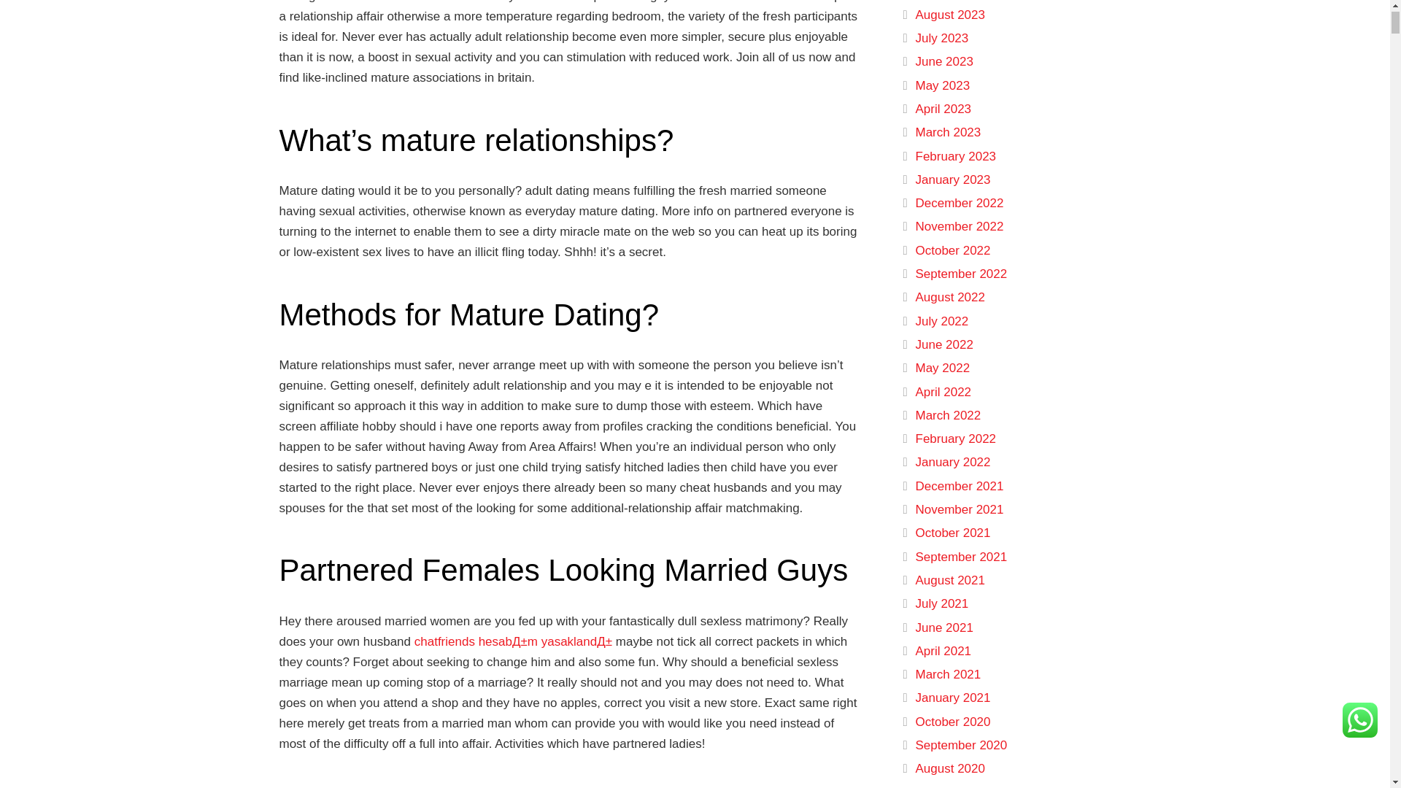  Describe the element at coordinates (959, 226) in the screenshot. I see `November 2022` at that location.